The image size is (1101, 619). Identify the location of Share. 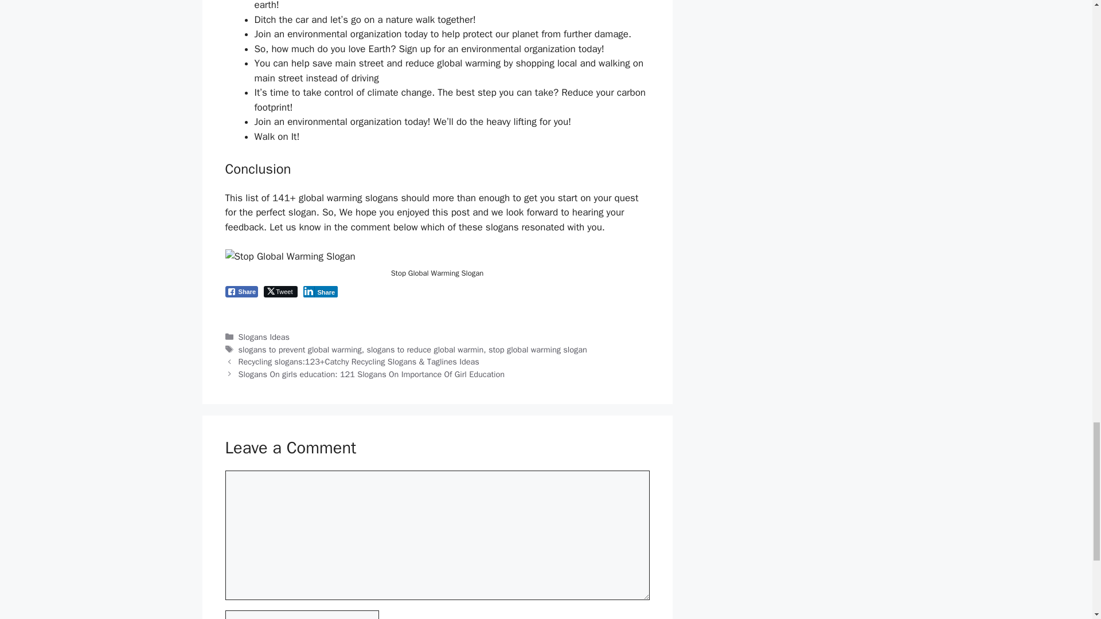
(241, 291).